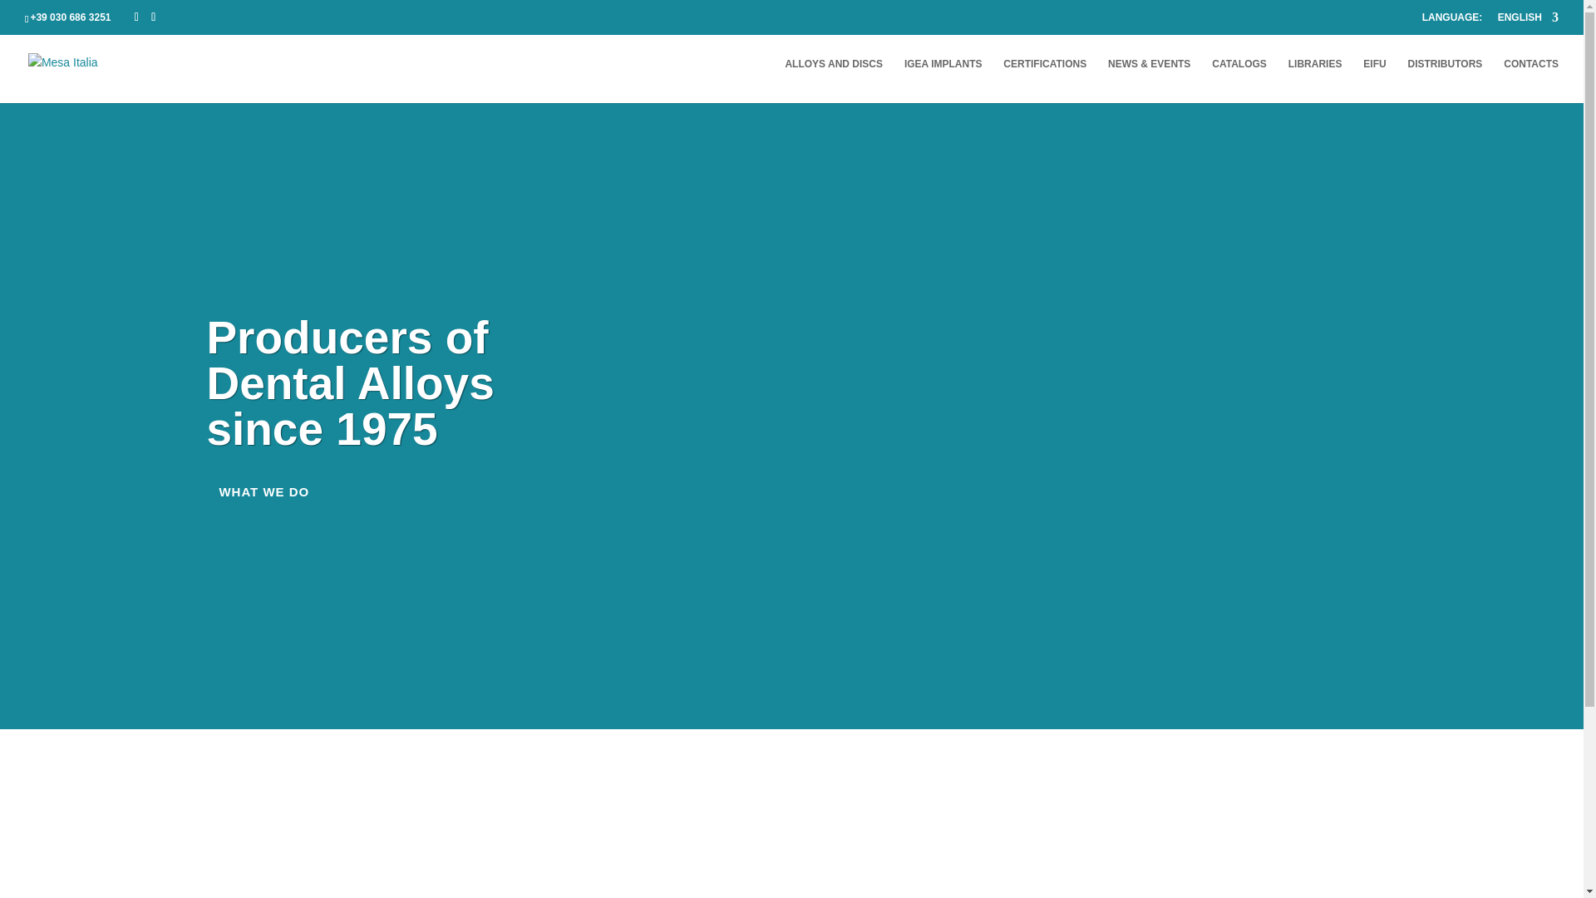 The height and width of the screenshot is (898, 1596). I want to click on DISTRIBUTORS, so click(1445, 81).